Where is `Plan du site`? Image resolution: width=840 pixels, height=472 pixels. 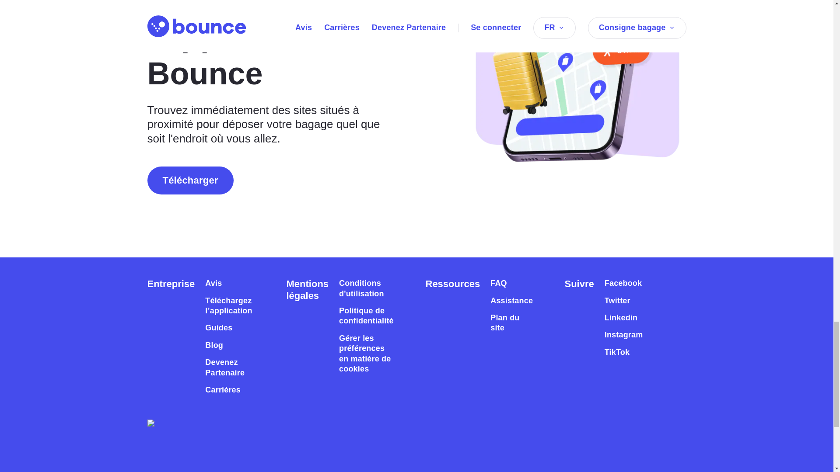 Plan du site is located at coordinates (511, 323).